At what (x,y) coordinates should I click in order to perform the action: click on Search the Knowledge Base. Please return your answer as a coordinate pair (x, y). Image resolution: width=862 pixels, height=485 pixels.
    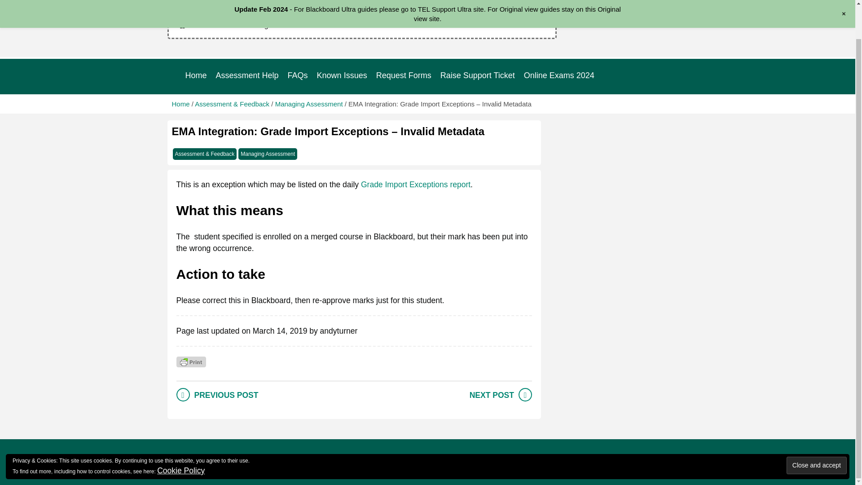
    Looking at the image, I should click on (362, 26).